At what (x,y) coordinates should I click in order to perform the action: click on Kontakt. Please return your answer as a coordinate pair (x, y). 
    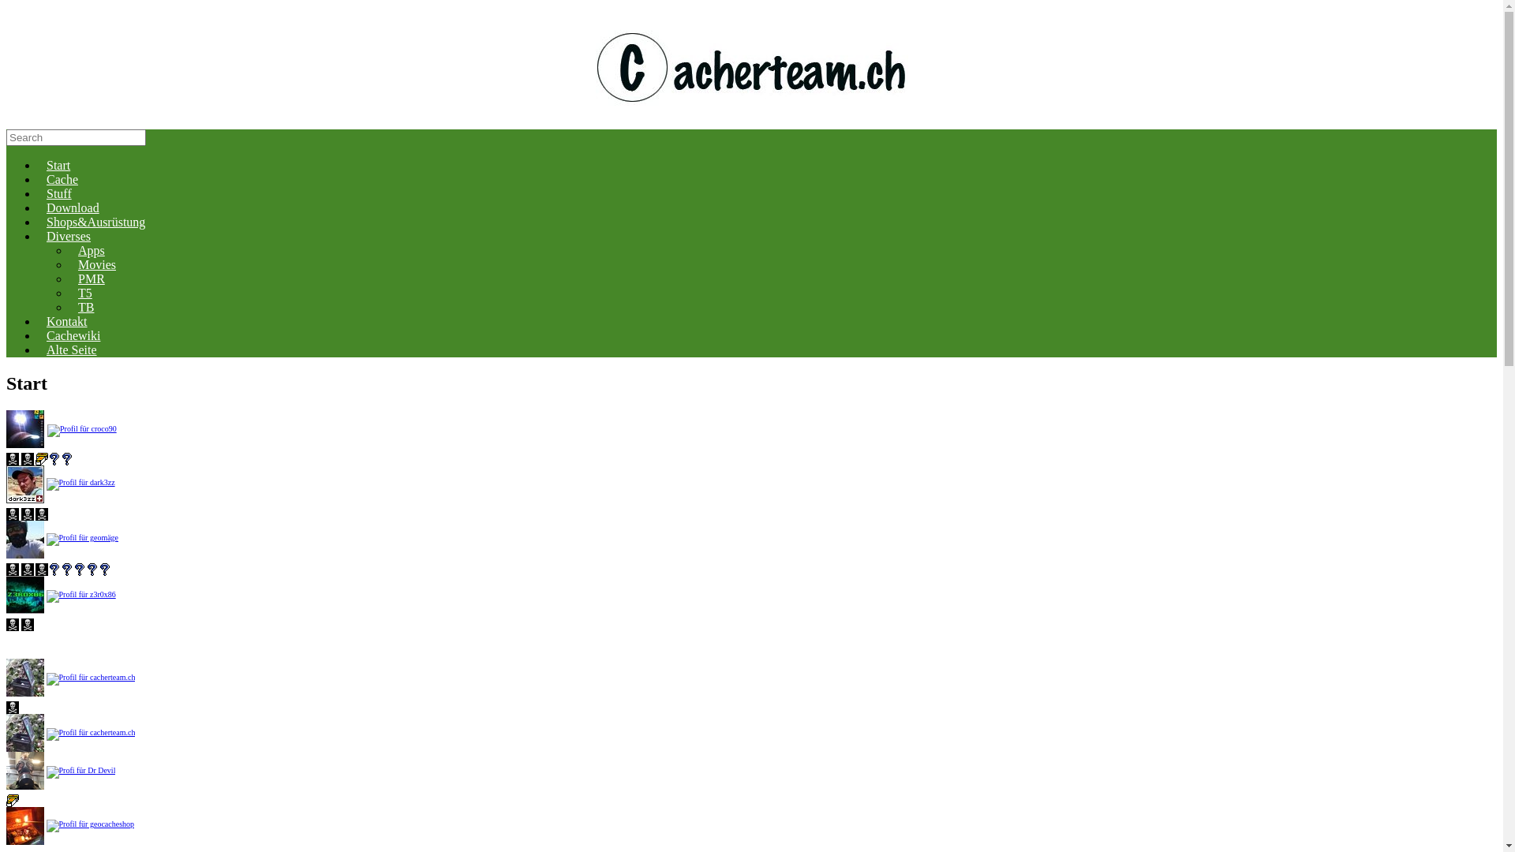
    Looking at the image, I should click on (67, 322).